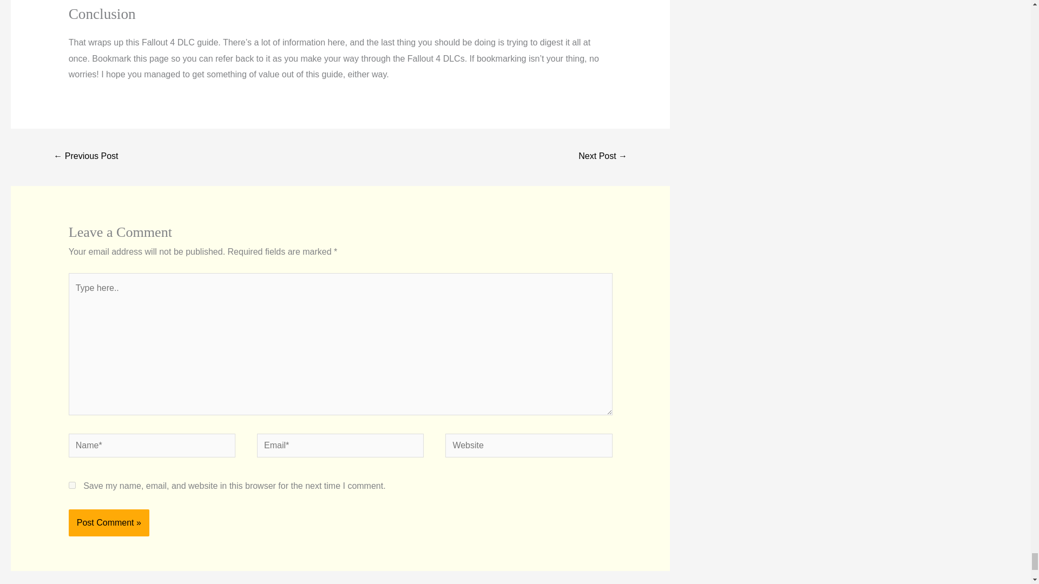  I want to click on Best Fallout Themed Hoodies Guide, so click(602, 157).